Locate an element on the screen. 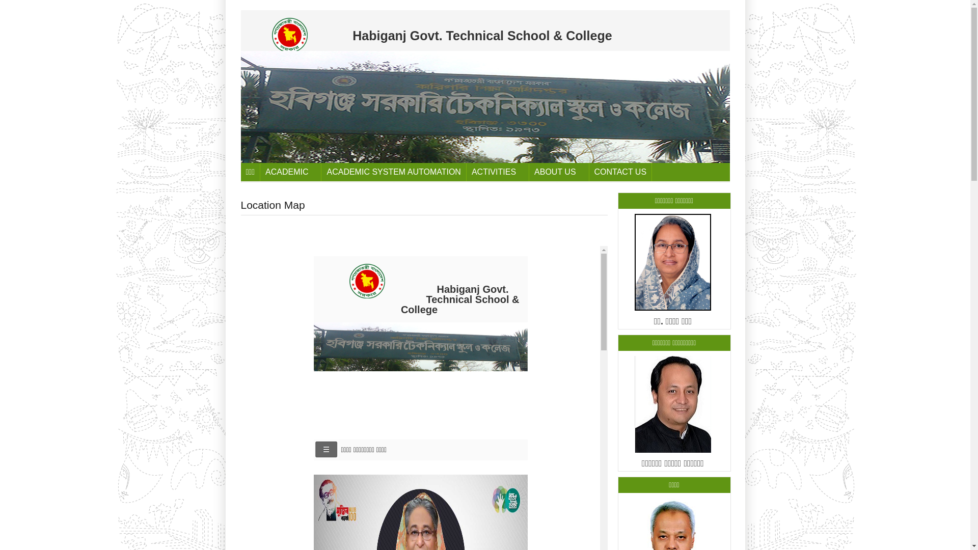  Next is located at coordinates (720, 102).